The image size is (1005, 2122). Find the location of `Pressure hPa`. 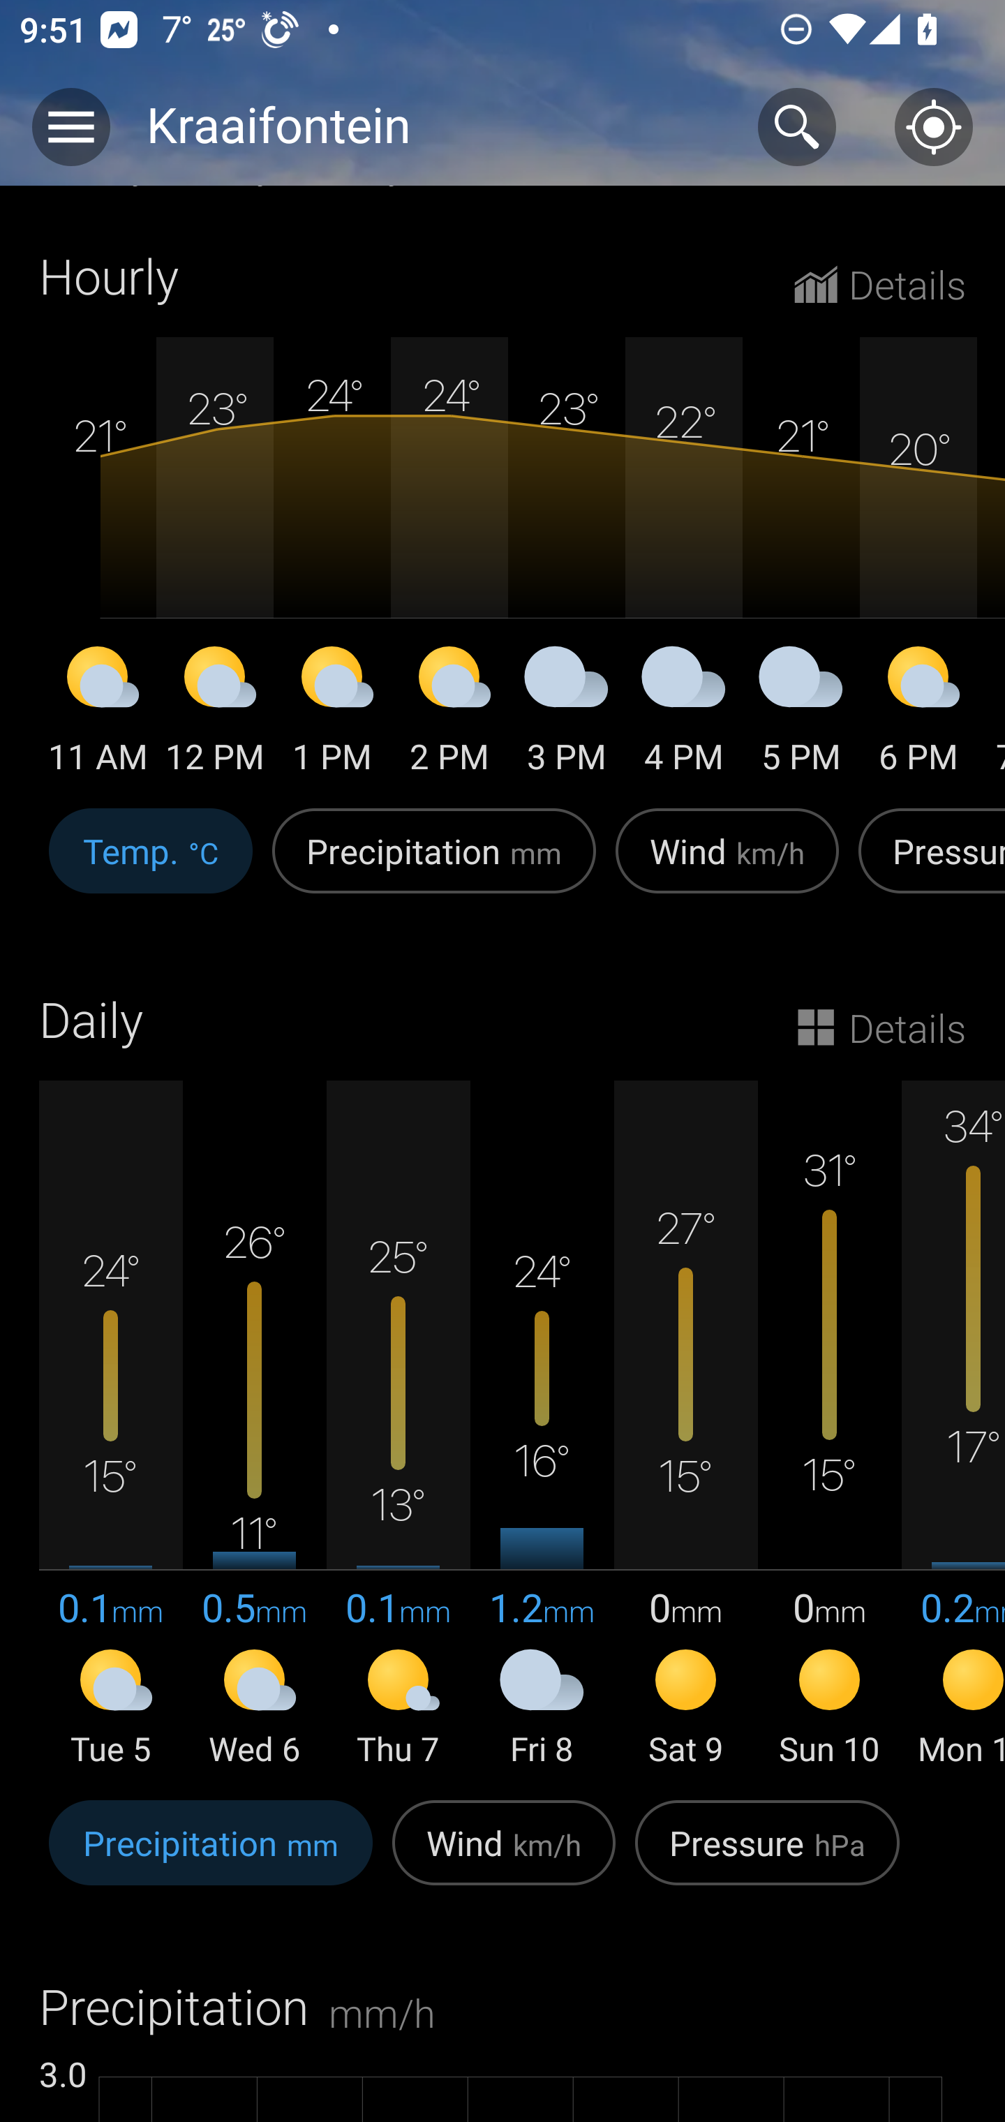

Pressure hPa is located at coordinates (767, 1857).